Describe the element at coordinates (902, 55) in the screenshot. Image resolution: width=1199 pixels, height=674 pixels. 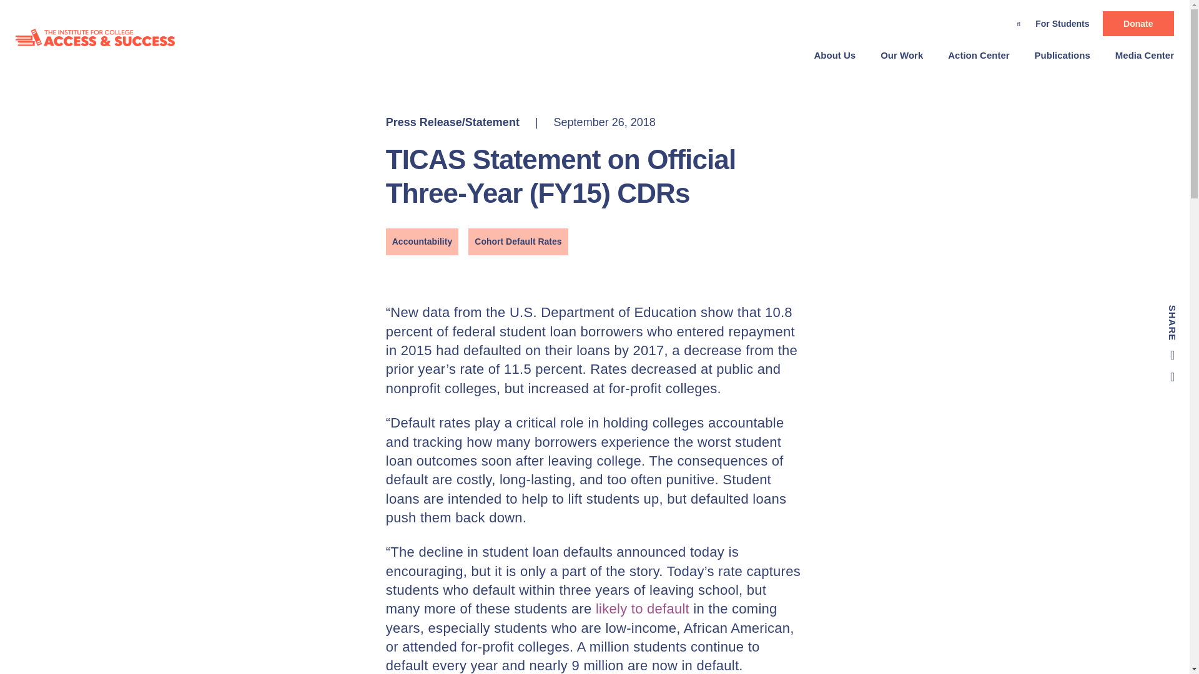
I see `Our Work` at that location.